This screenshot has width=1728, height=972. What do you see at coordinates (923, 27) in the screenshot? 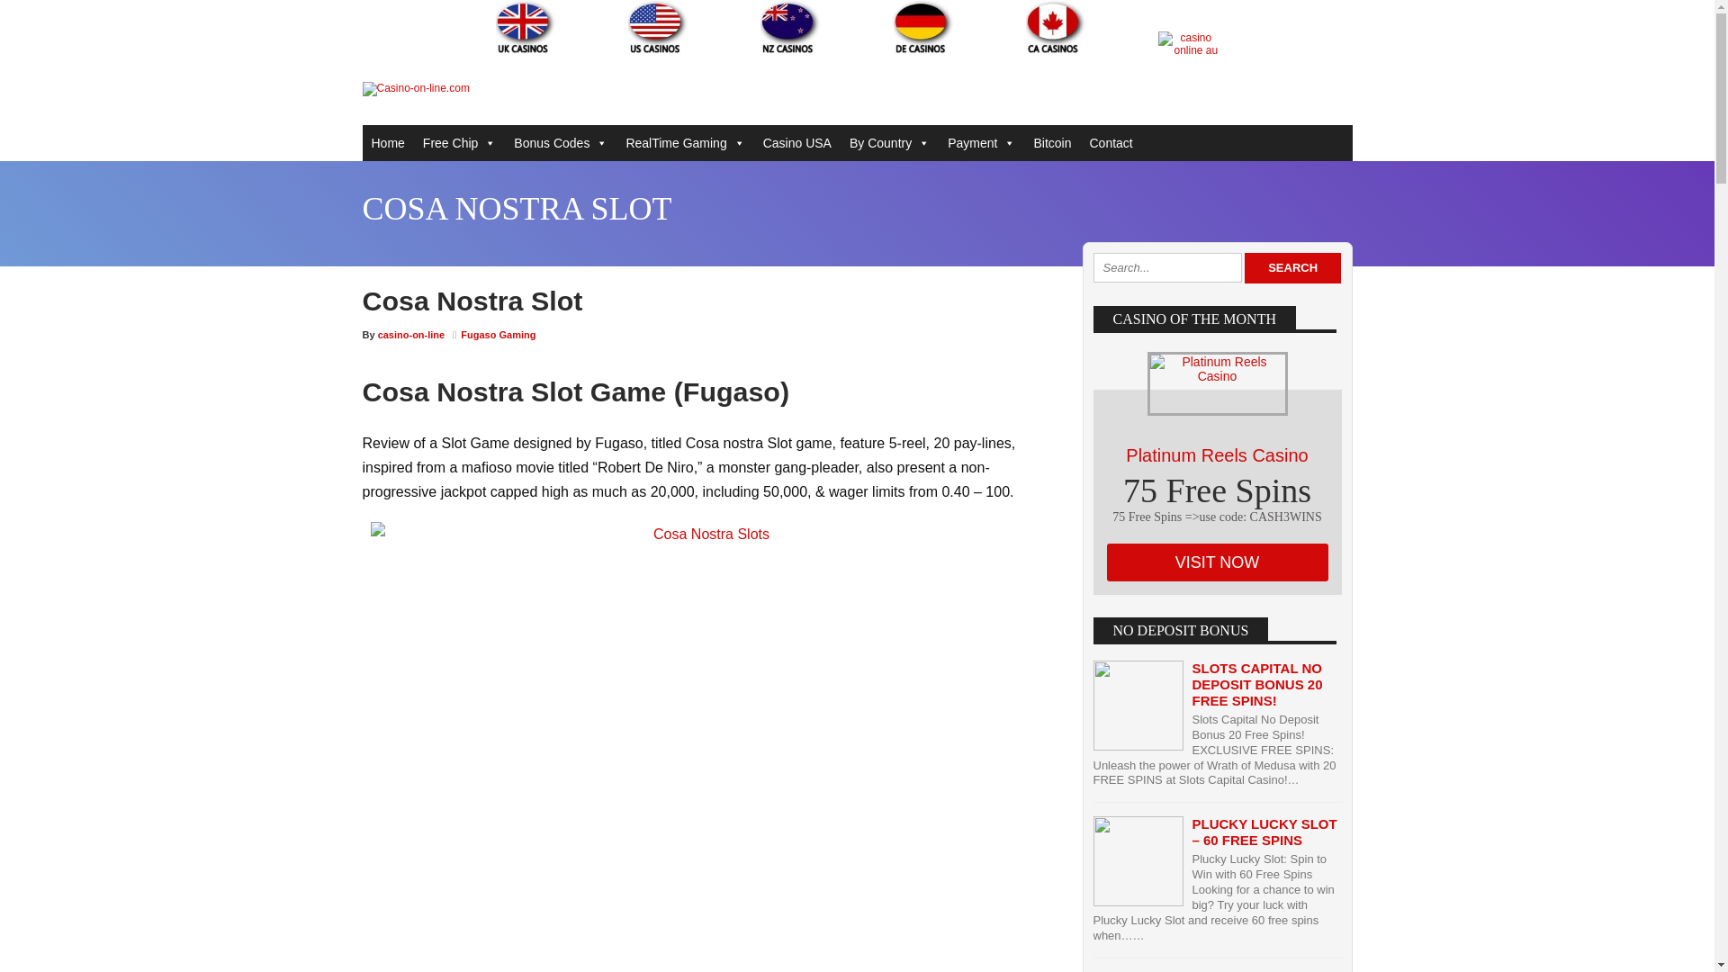
I see `DE Casino` at bounding box center [923, 27].